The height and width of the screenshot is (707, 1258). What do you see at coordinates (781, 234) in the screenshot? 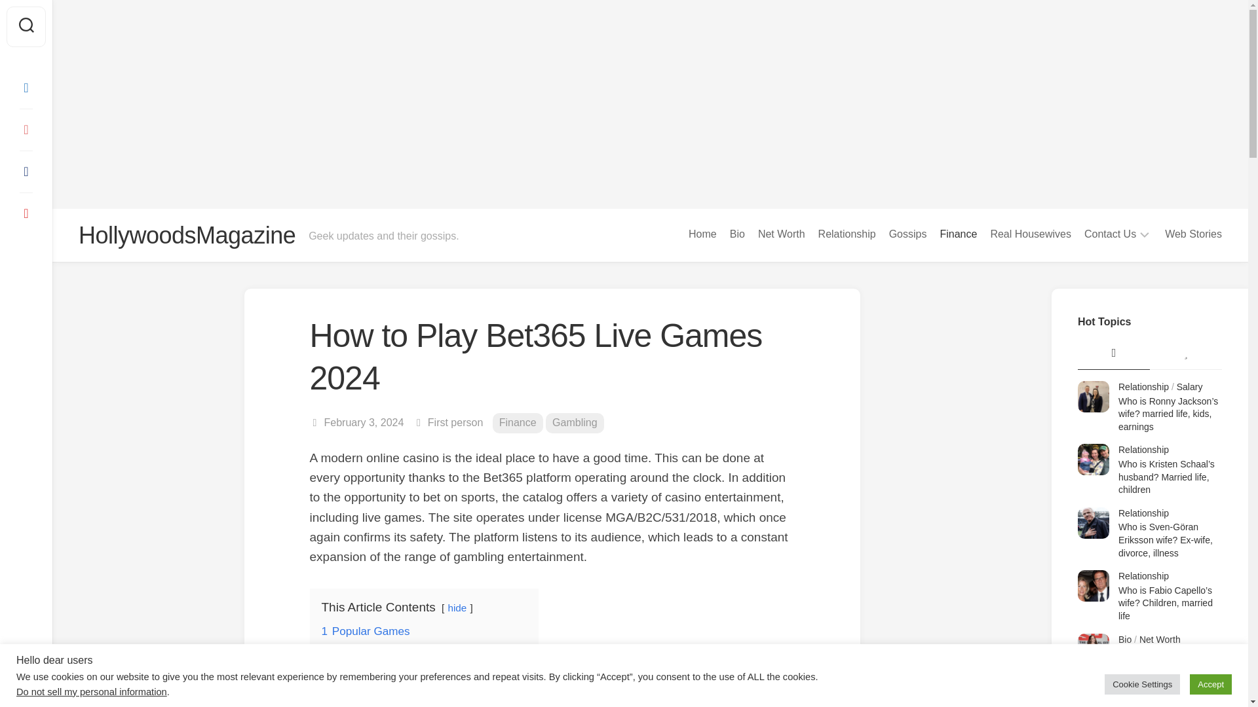
I see `Net Worth` at bounding box center [781, 234].